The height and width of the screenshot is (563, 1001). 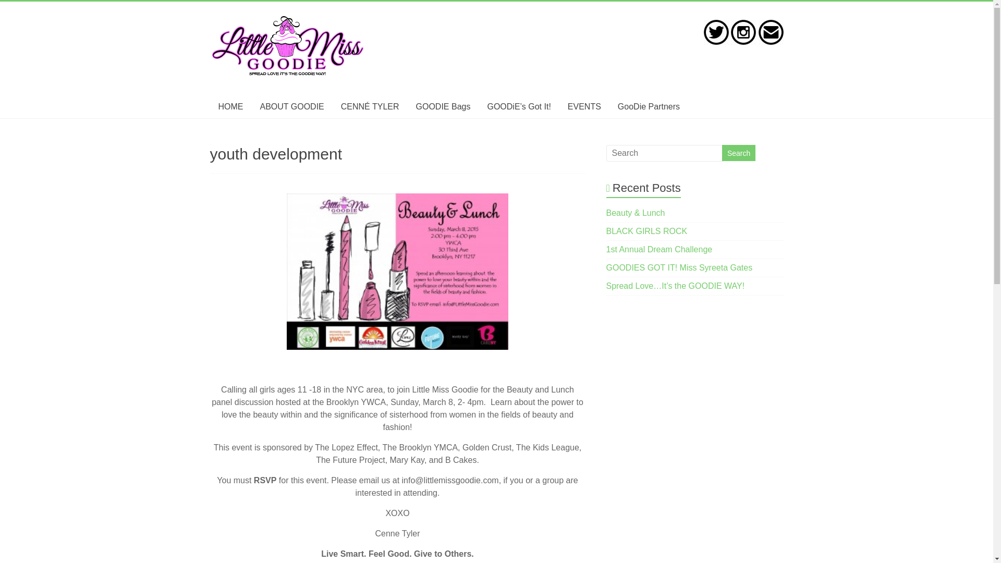 What do you see at coordinates (738, 152) in the screenshot?
I see `Search` at bounding box center [738, 152].